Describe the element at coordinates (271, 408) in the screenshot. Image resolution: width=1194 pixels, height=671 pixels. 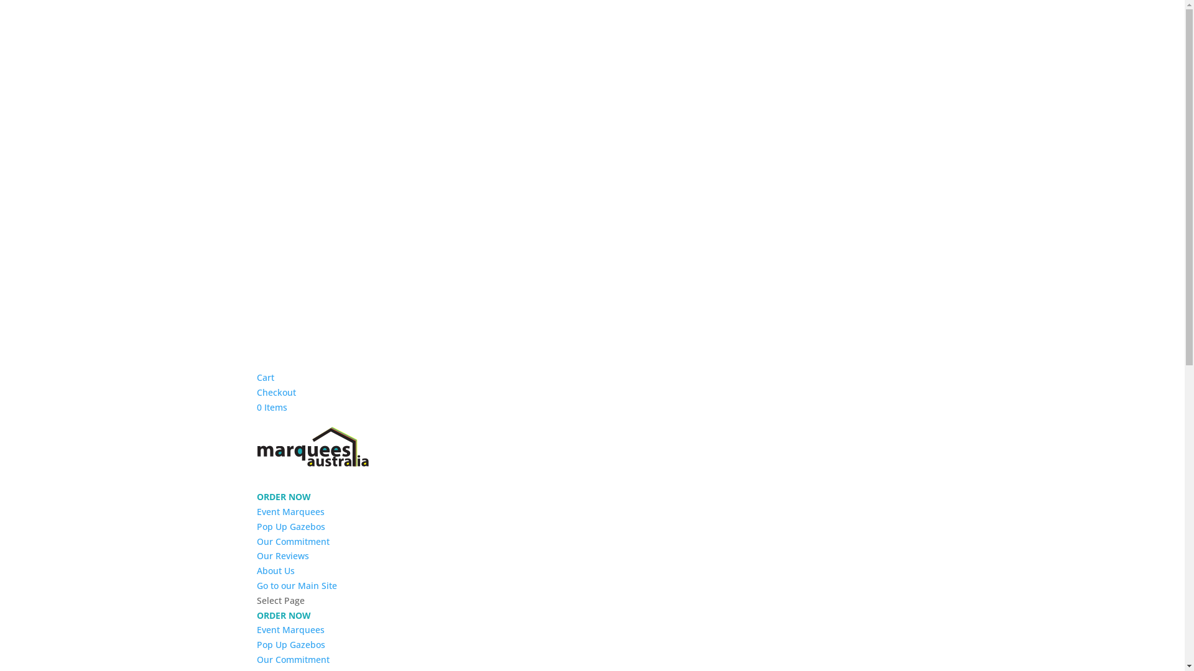
I see `0 Items` at that location.